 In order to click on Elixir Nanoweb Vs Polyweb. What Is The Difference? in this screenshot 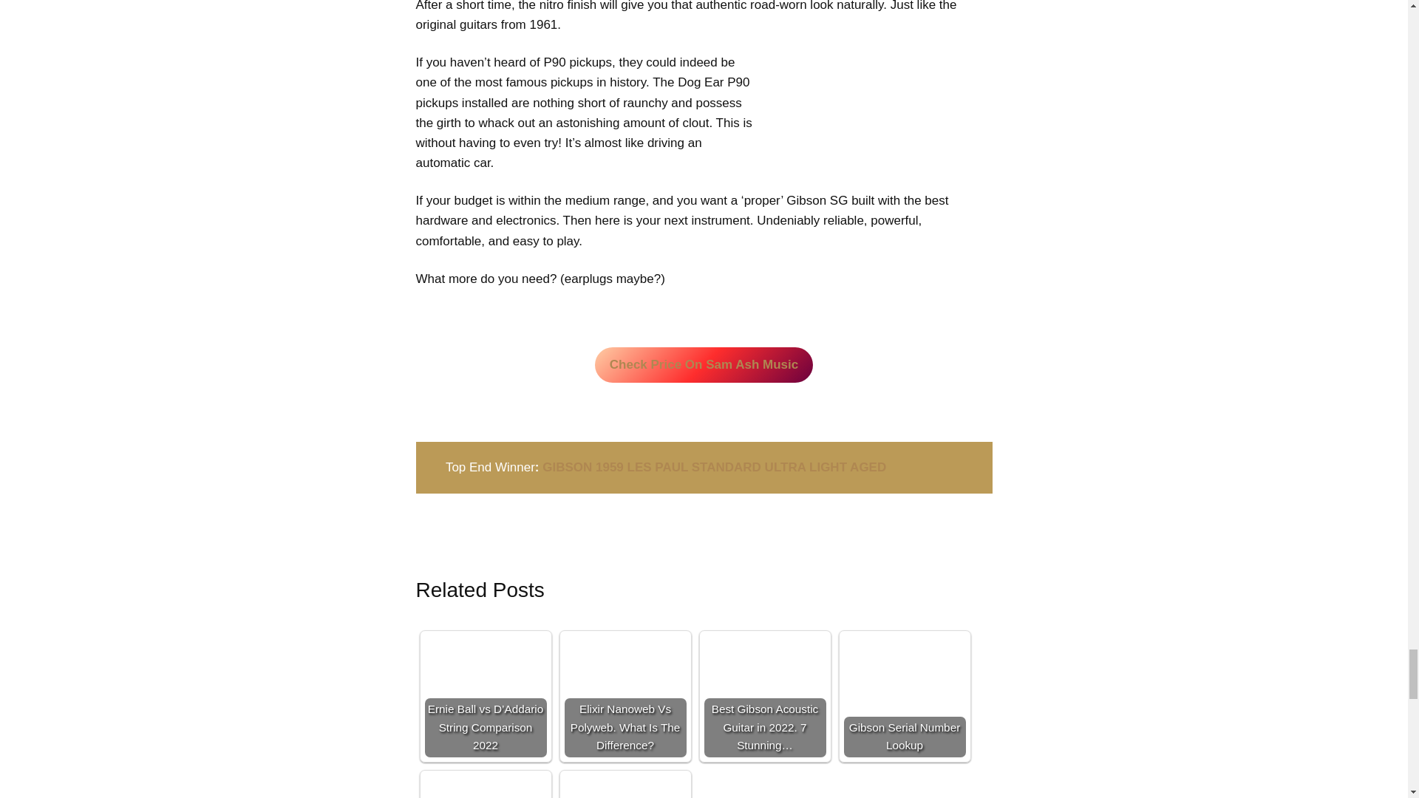, I will do `click(625, 675)`.